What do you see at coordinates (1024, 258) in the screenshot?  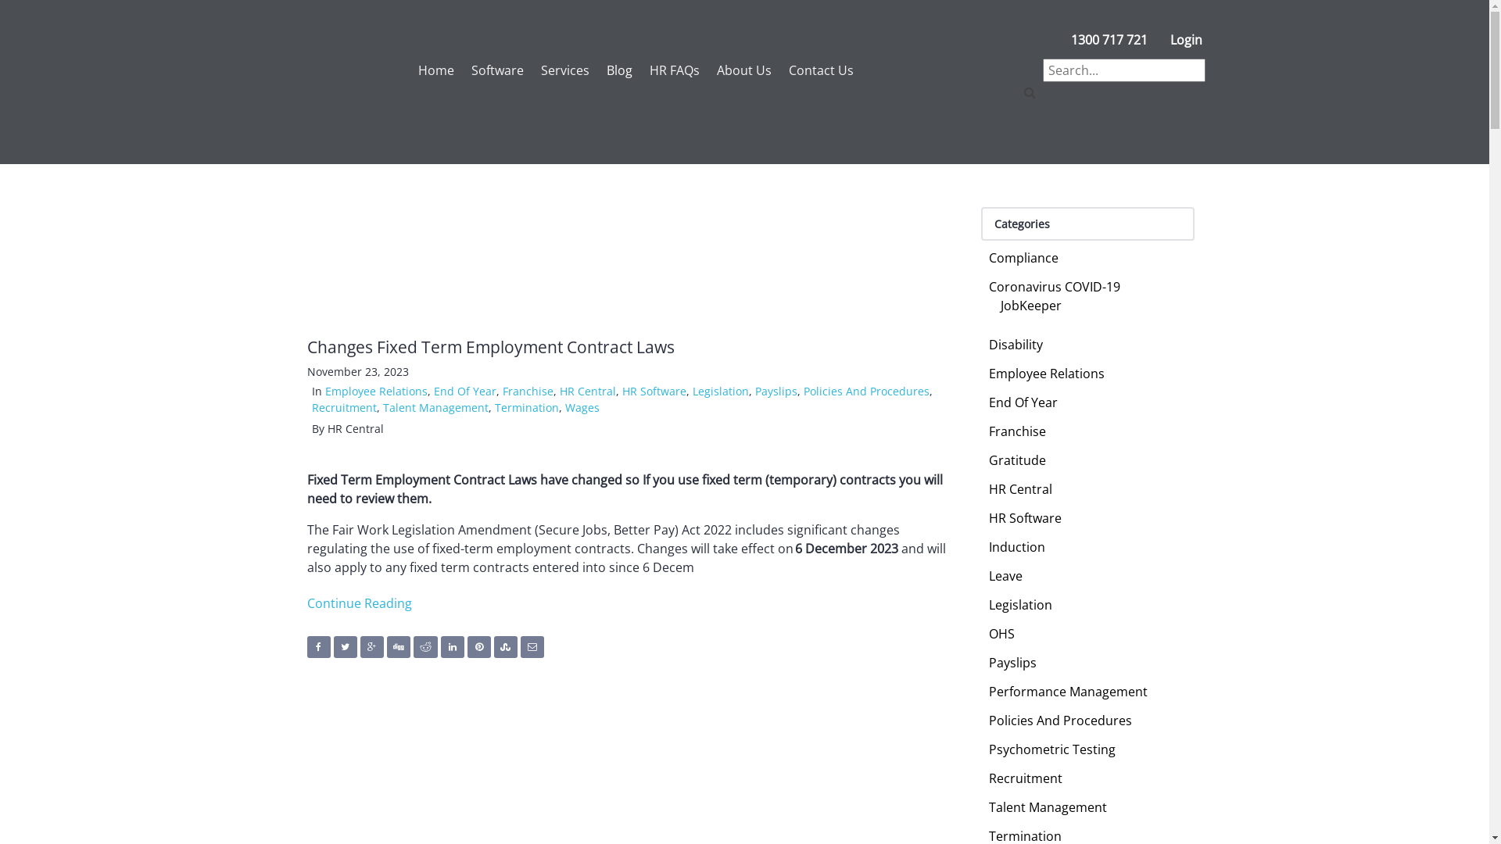 I see `Compliance` at bounding box center [1024, 258].